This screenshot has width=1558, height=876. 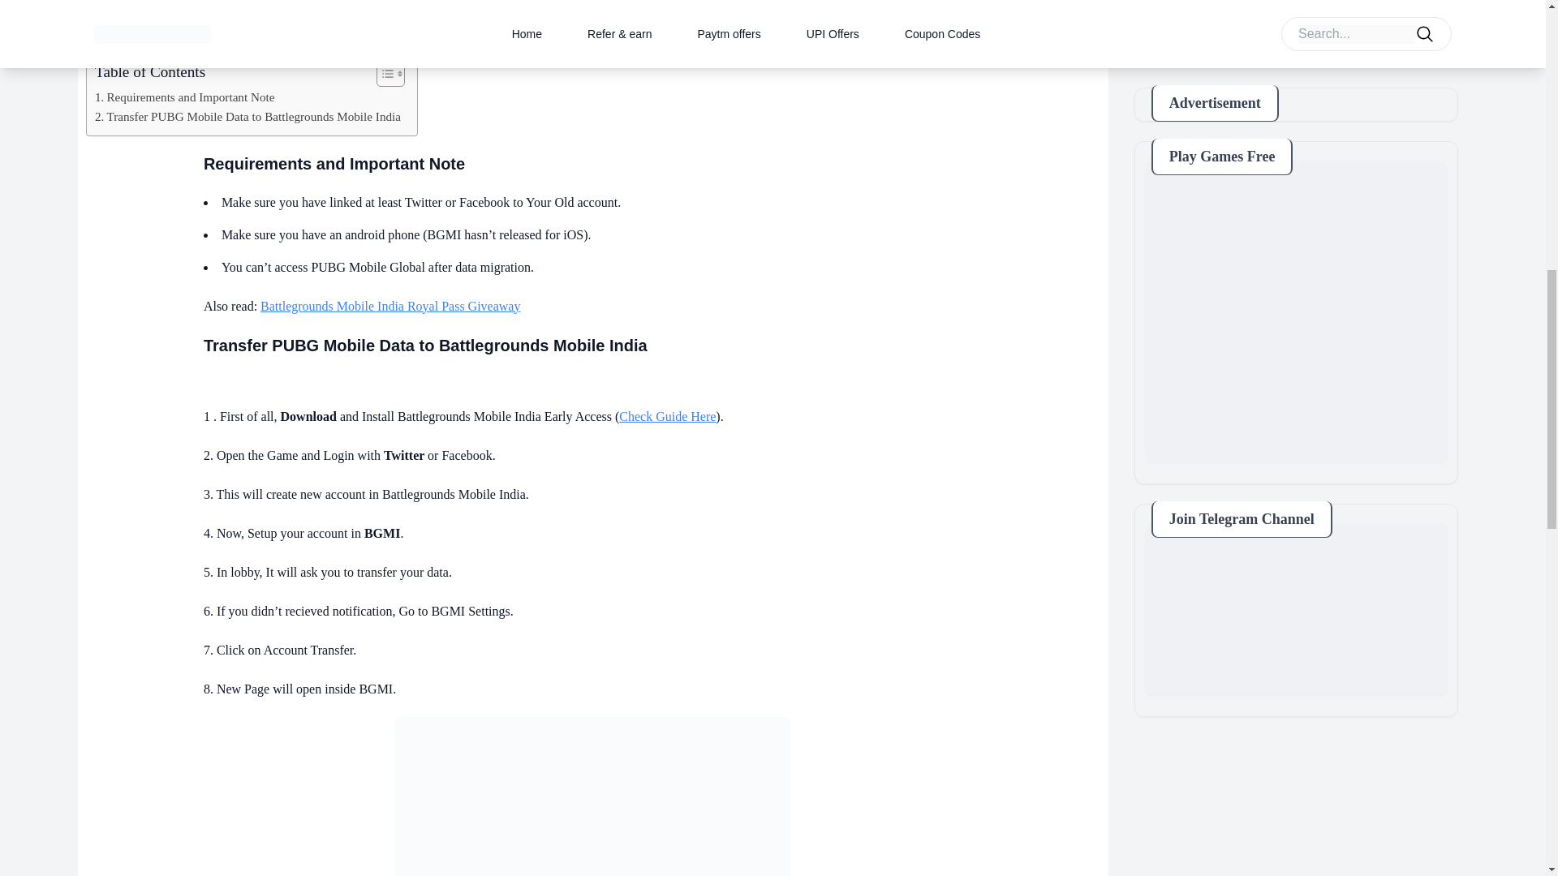 What do you see at coordinates (185, 97) in the screenshot?
I see `Requirements and Important Note` at bounding box center [185, 97].